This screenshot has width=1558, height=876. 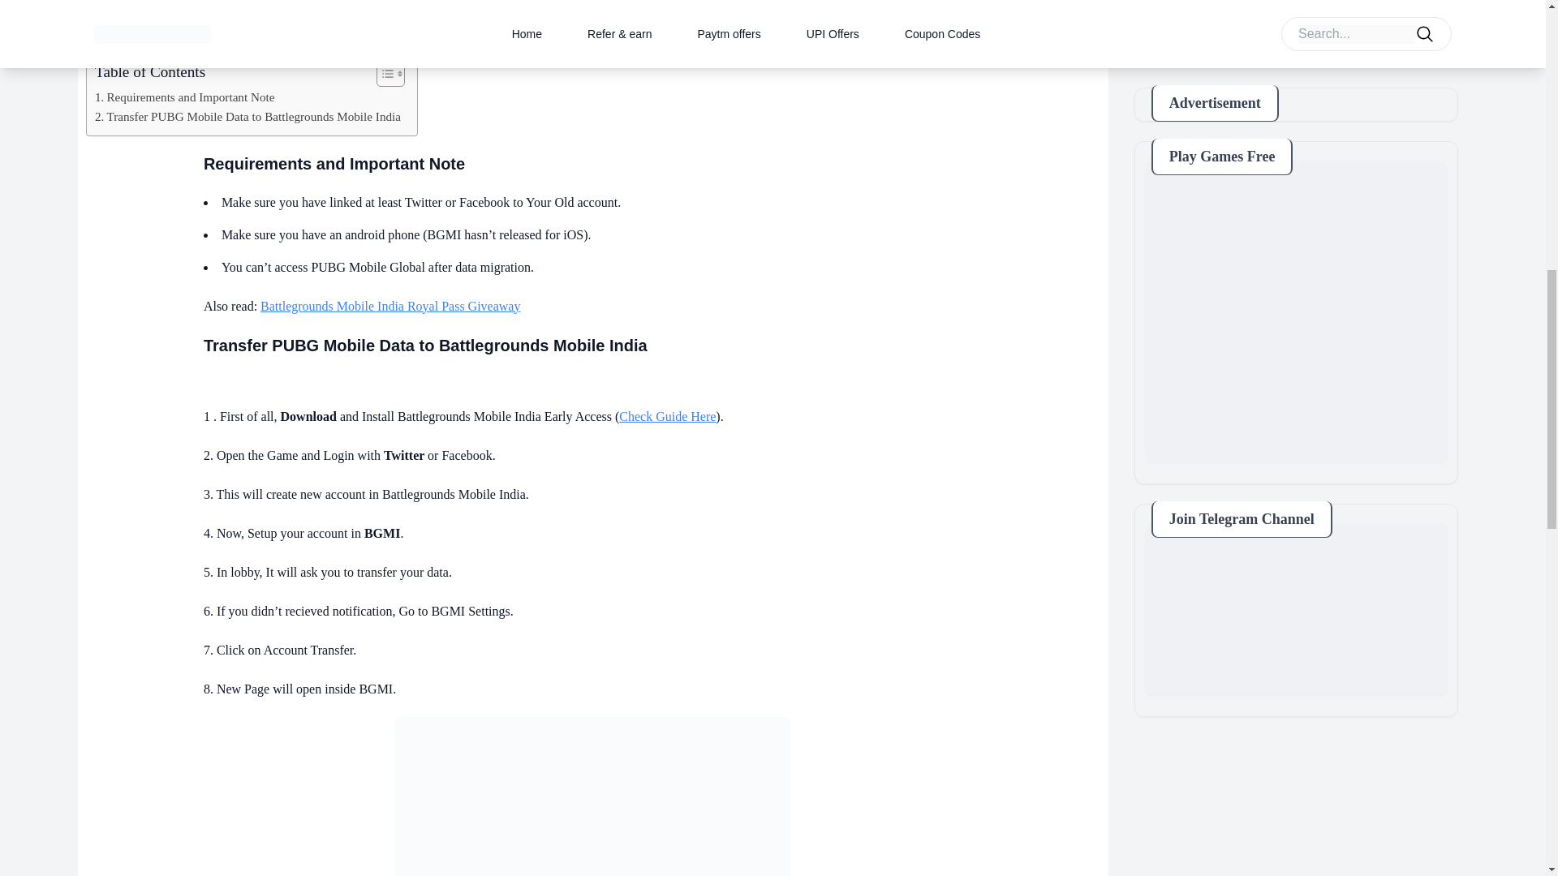 What do you see at coordinates (185, 97) in the screenshot?
I see `Requirements and Important Note` at bounding box center [185, 97].